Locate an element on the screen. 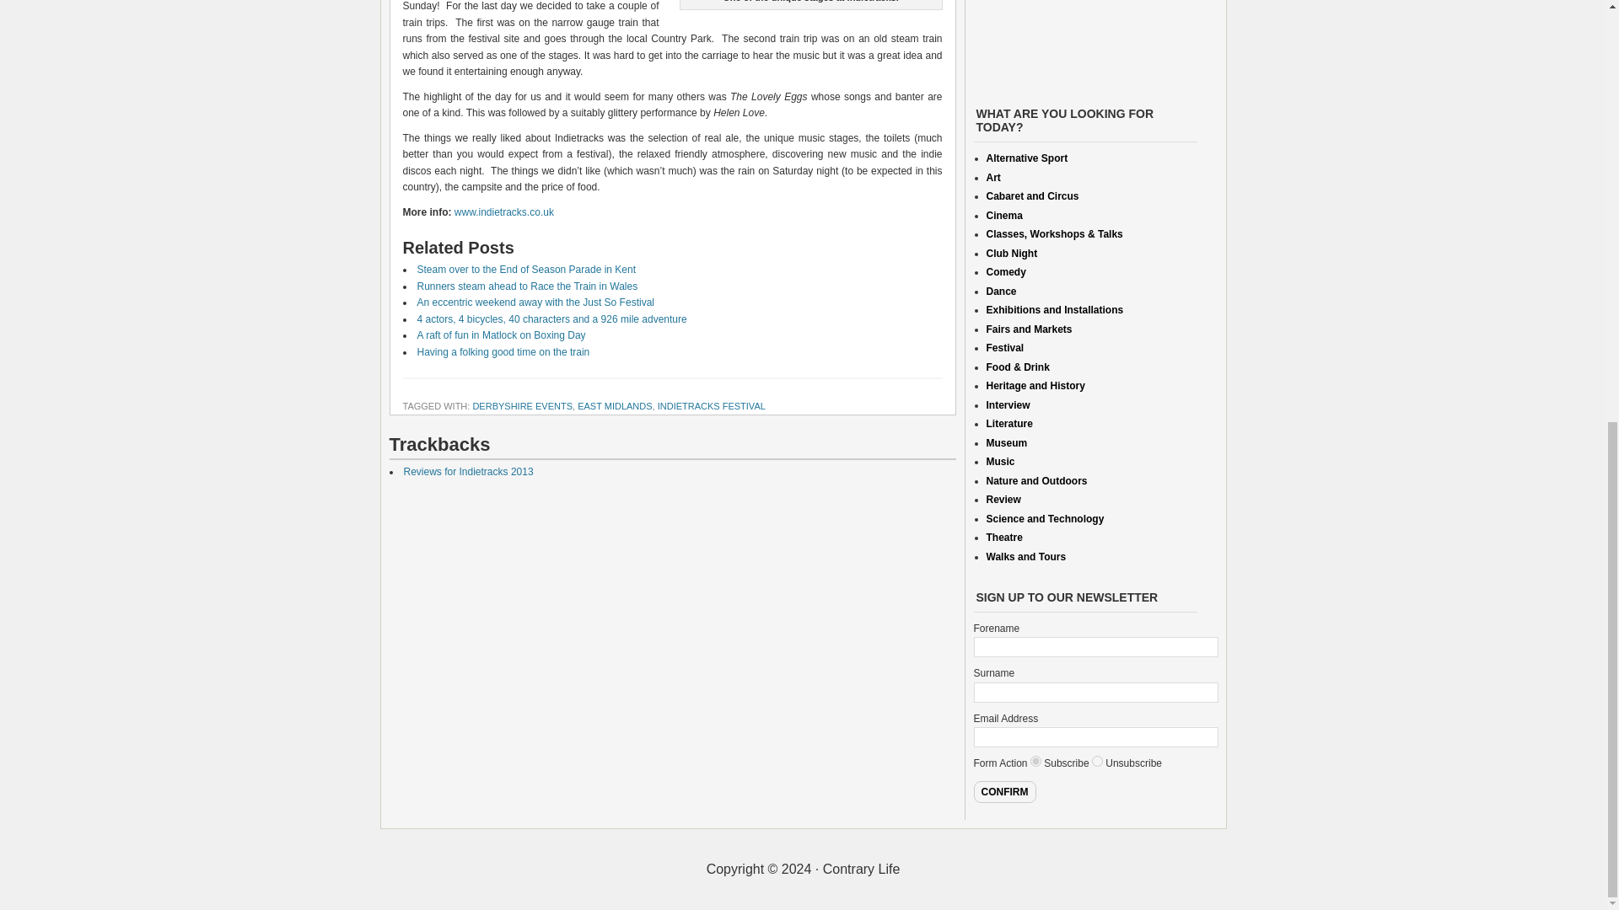 Image resolution: width=1619 pixels, height=910 pixels. An eccentric weekend away with the Just So Festival is located at coordinates (535, 302).